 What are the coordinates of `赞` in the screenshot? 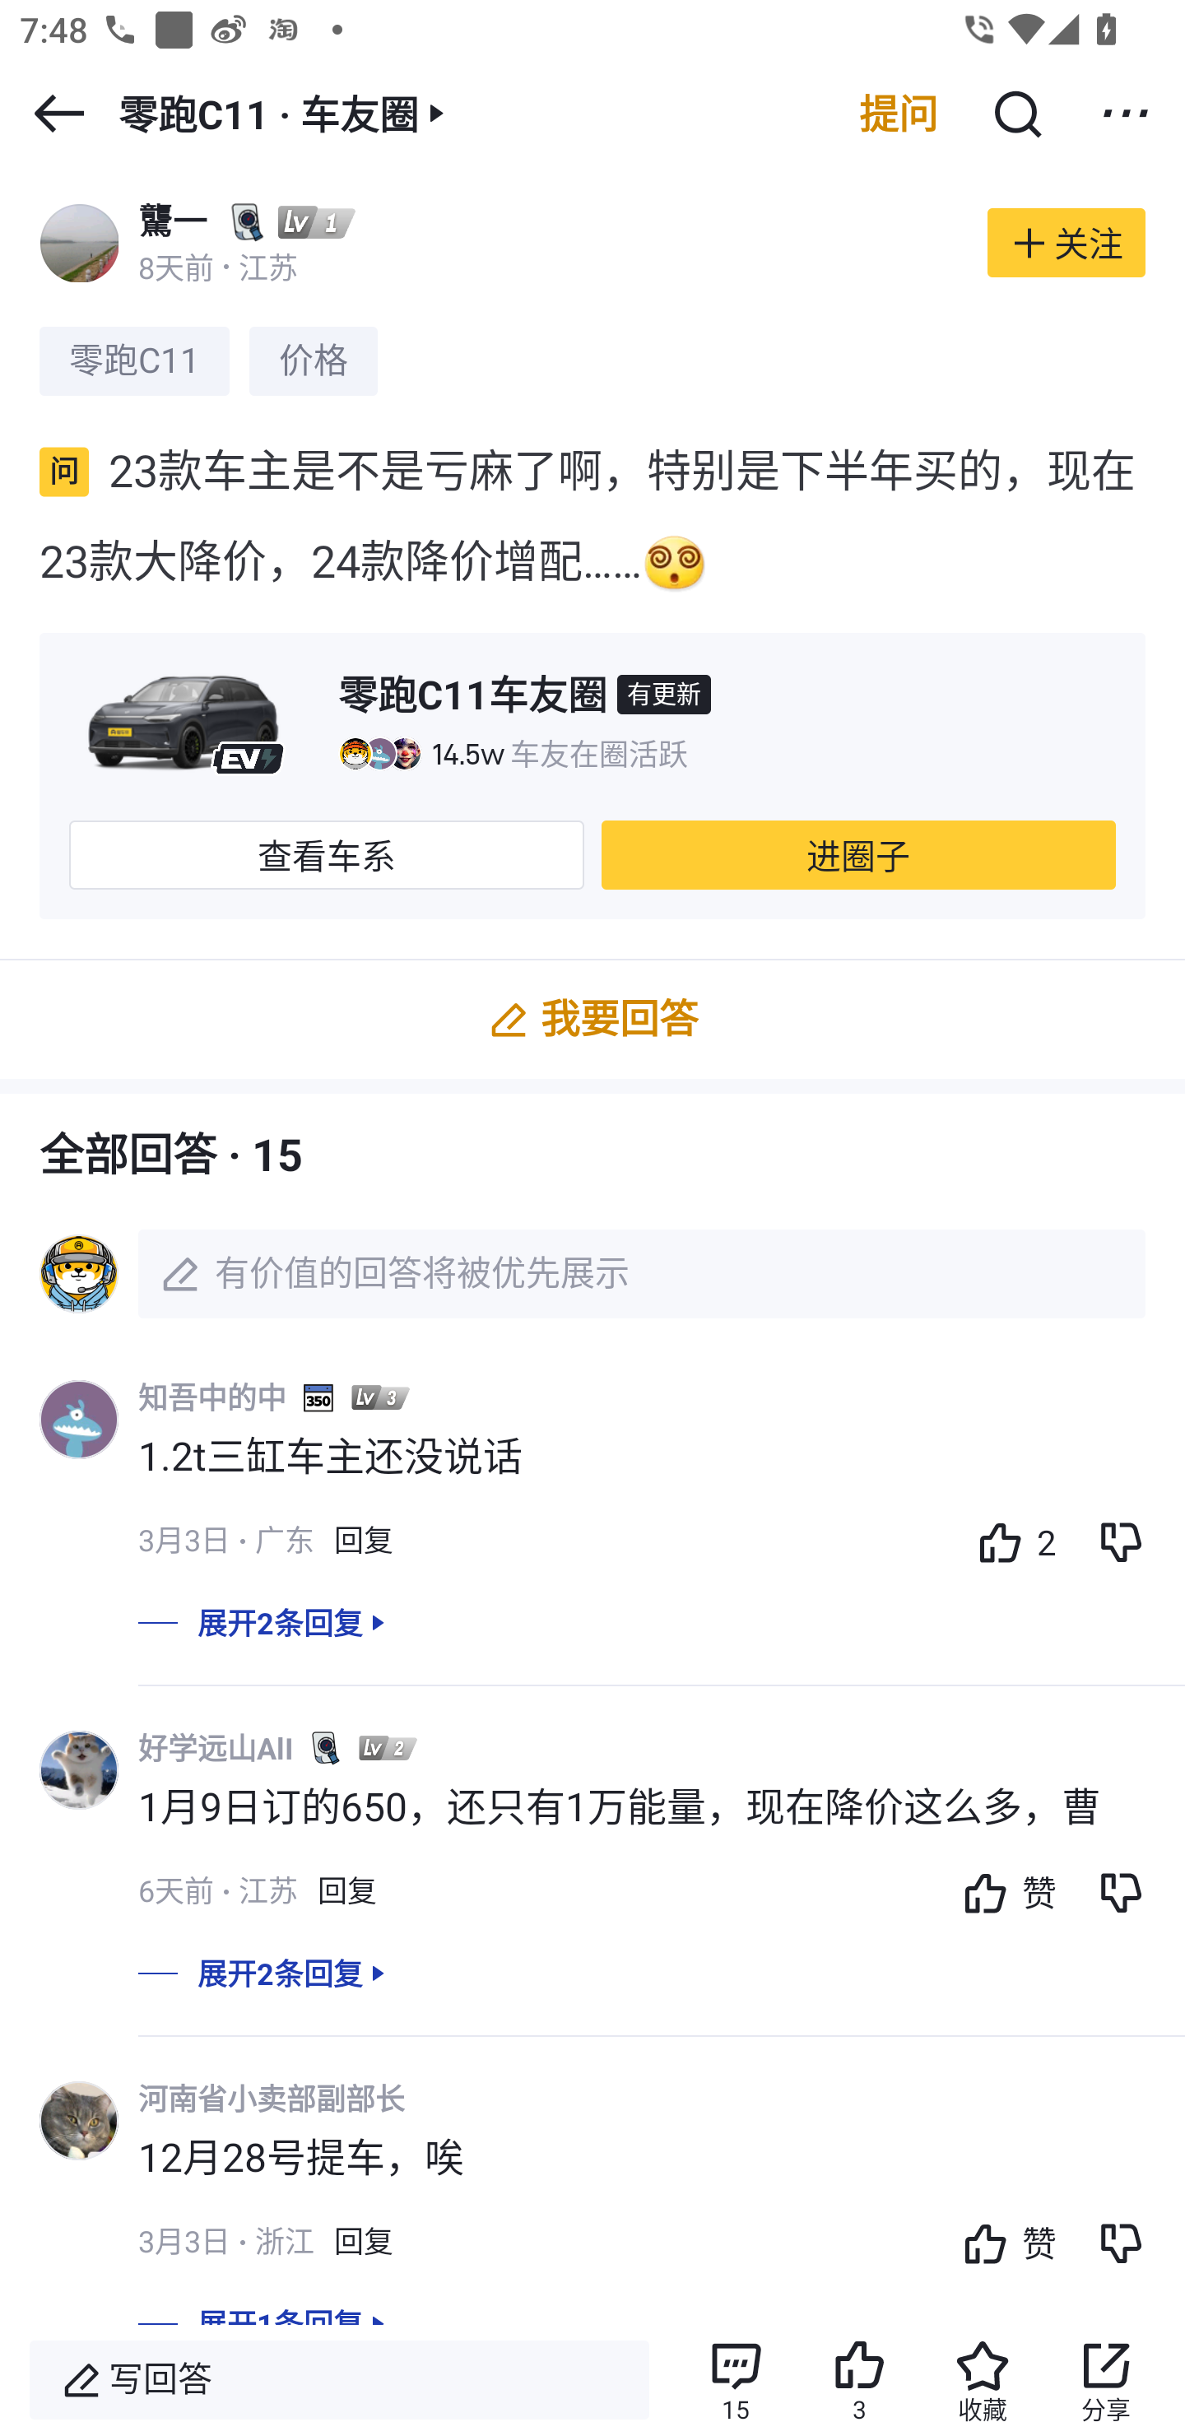 It's located at (1002, 1891).